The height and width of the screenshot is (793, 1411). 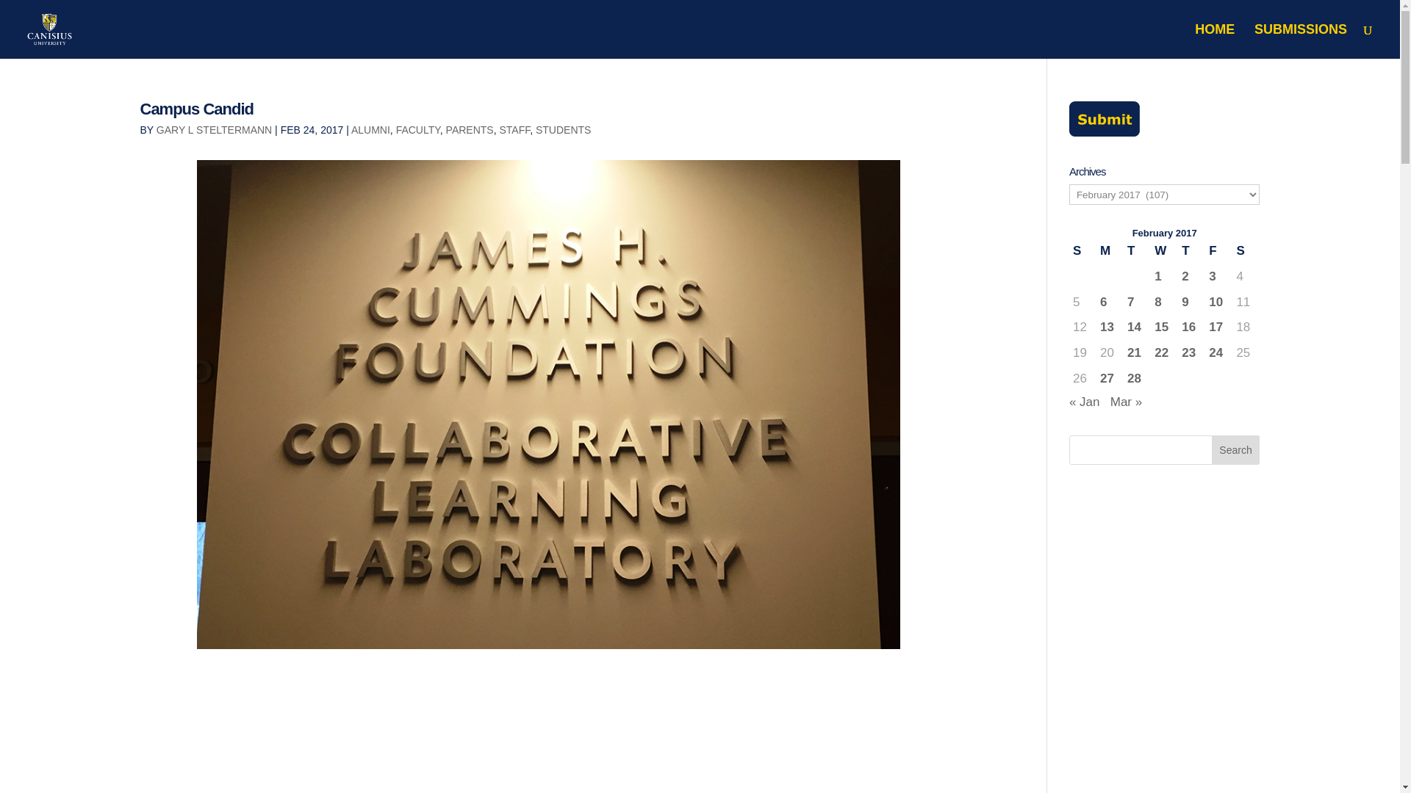 What do you see at coordinates (1236, 449) in the screenshot?
I see `Search` at bounding box center [1236, 449].